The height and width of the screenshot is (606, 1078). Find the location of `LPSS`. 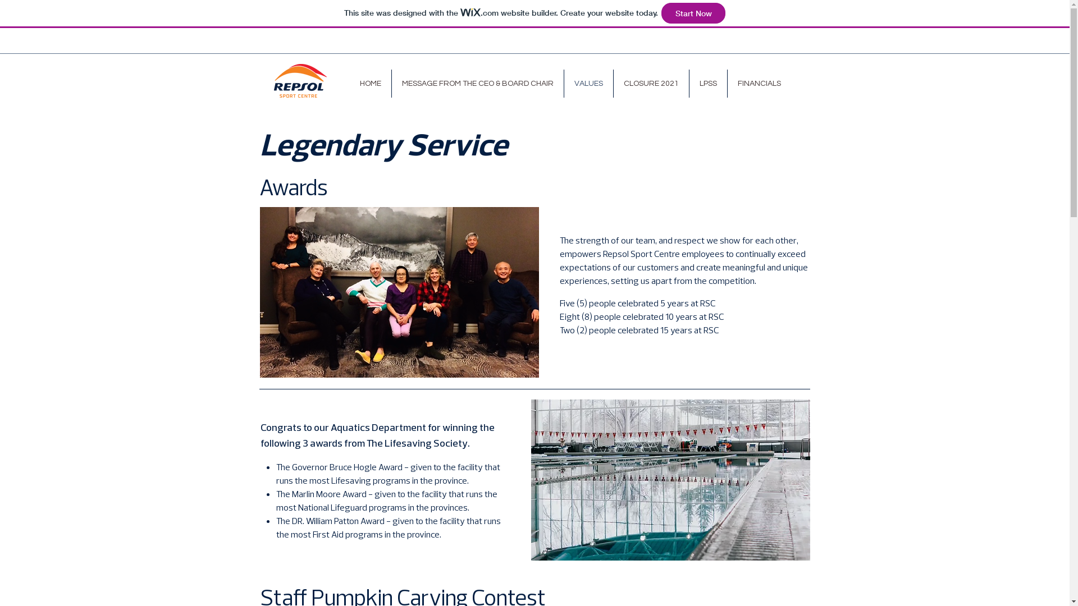

LPSS is located at coordinates (709, 84).